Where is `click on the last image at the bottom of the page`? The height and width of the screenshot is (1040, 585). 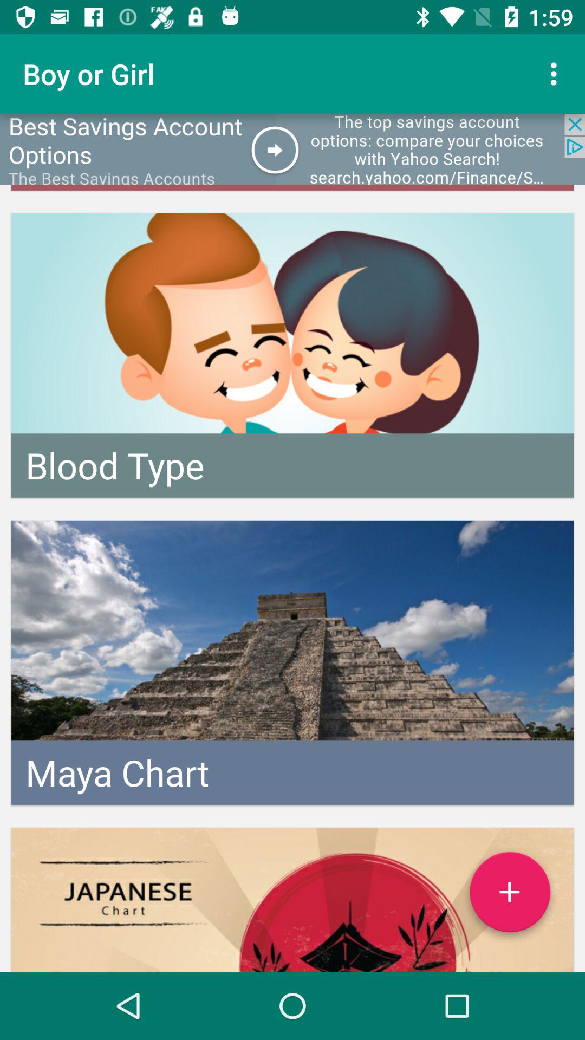
click on the last image at the bottom of the page is located at coordinates (292, 899).